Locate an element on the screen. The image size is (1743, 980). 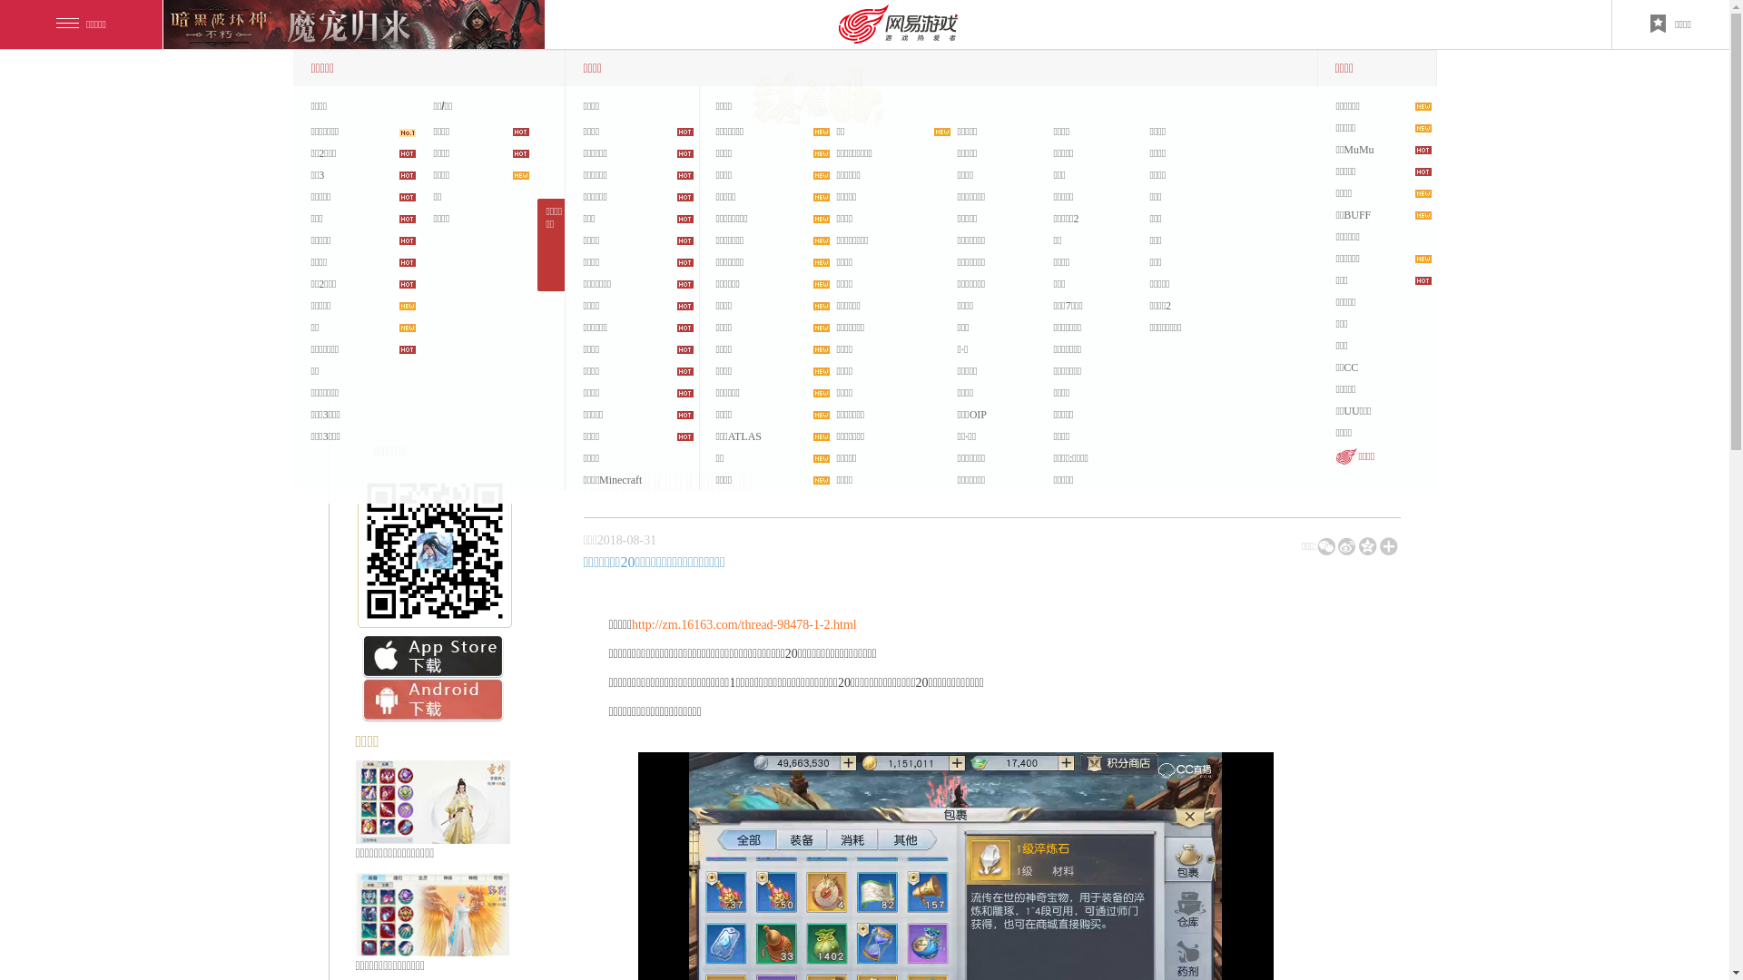
http://zm.16163.com/thread-98478-1-2.html is located at coordinates (744, 624).